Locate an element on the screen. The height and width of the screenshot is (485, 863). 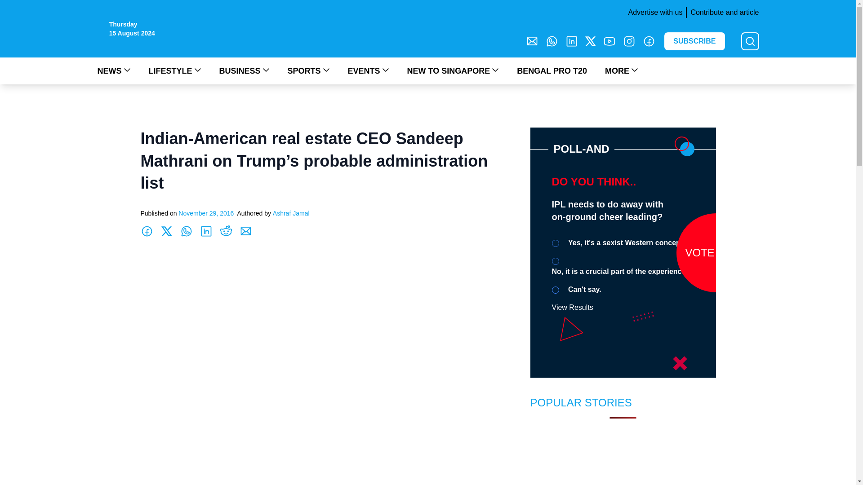
Whatsapp is located at coordinates (552, 41).